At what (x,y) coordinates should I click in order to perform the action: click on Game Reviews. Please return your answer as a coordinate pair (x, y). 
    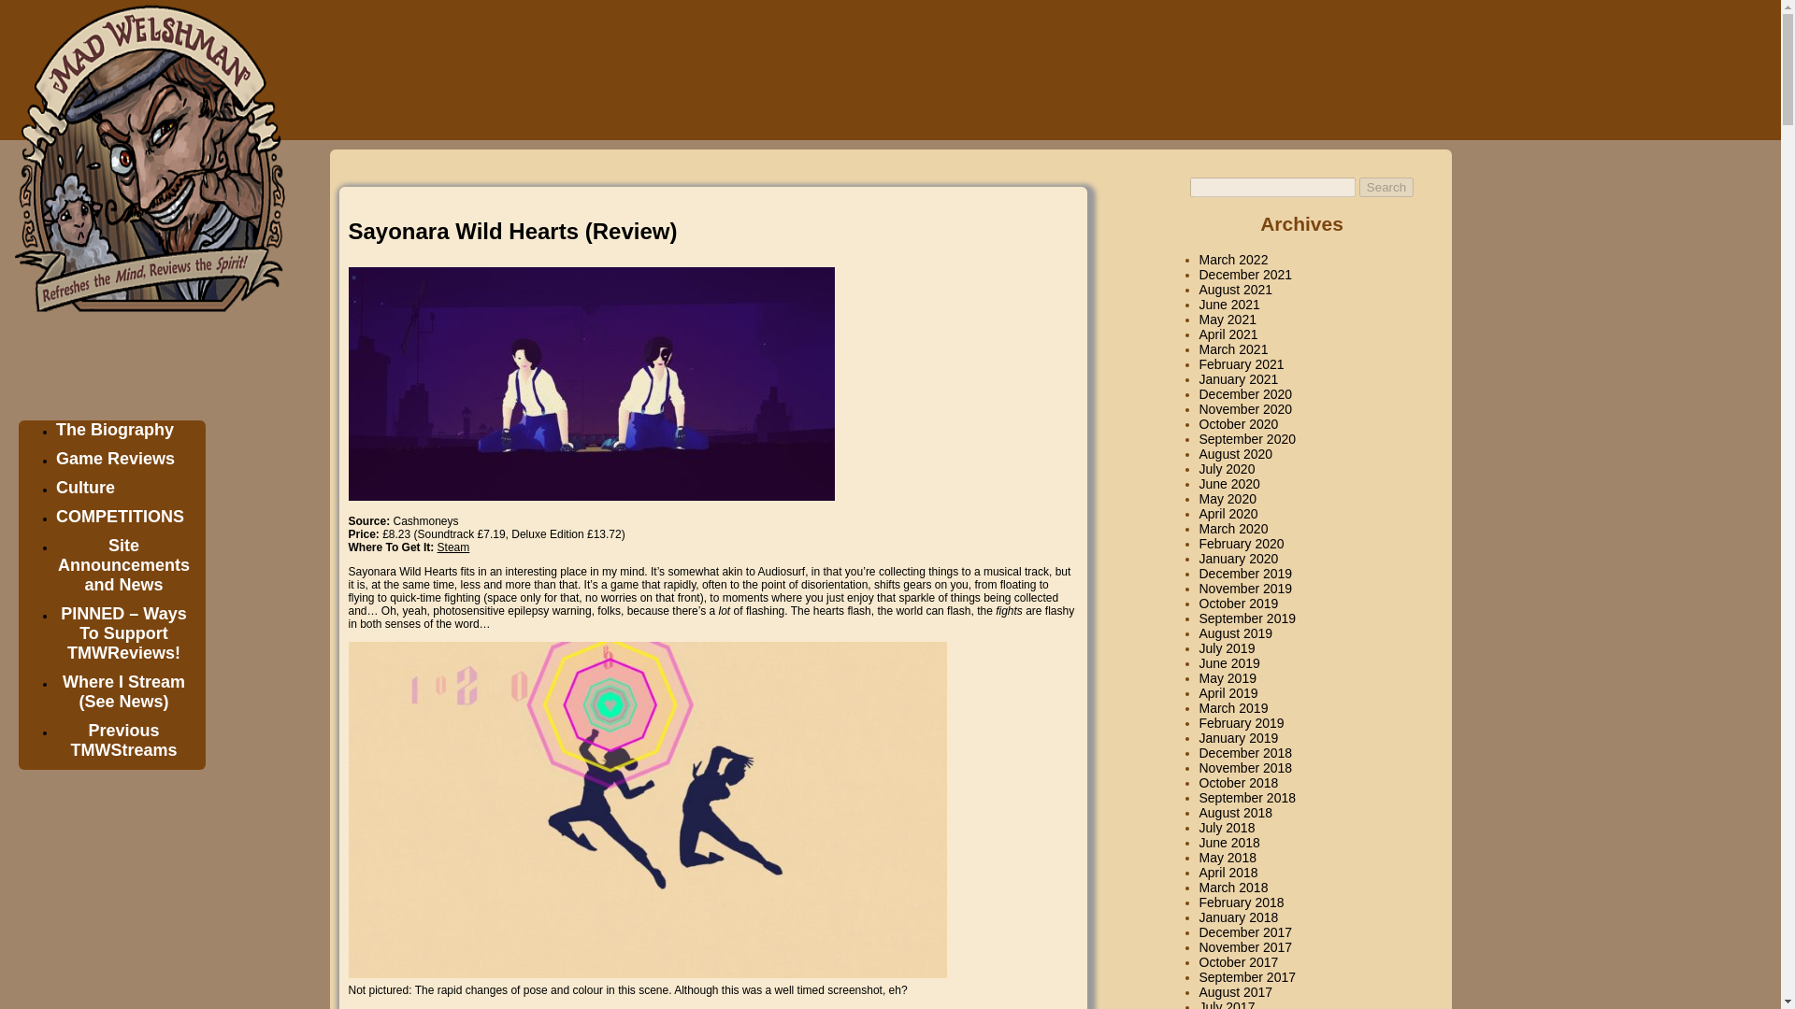
    Looking at the image, I should click on (122, 463).